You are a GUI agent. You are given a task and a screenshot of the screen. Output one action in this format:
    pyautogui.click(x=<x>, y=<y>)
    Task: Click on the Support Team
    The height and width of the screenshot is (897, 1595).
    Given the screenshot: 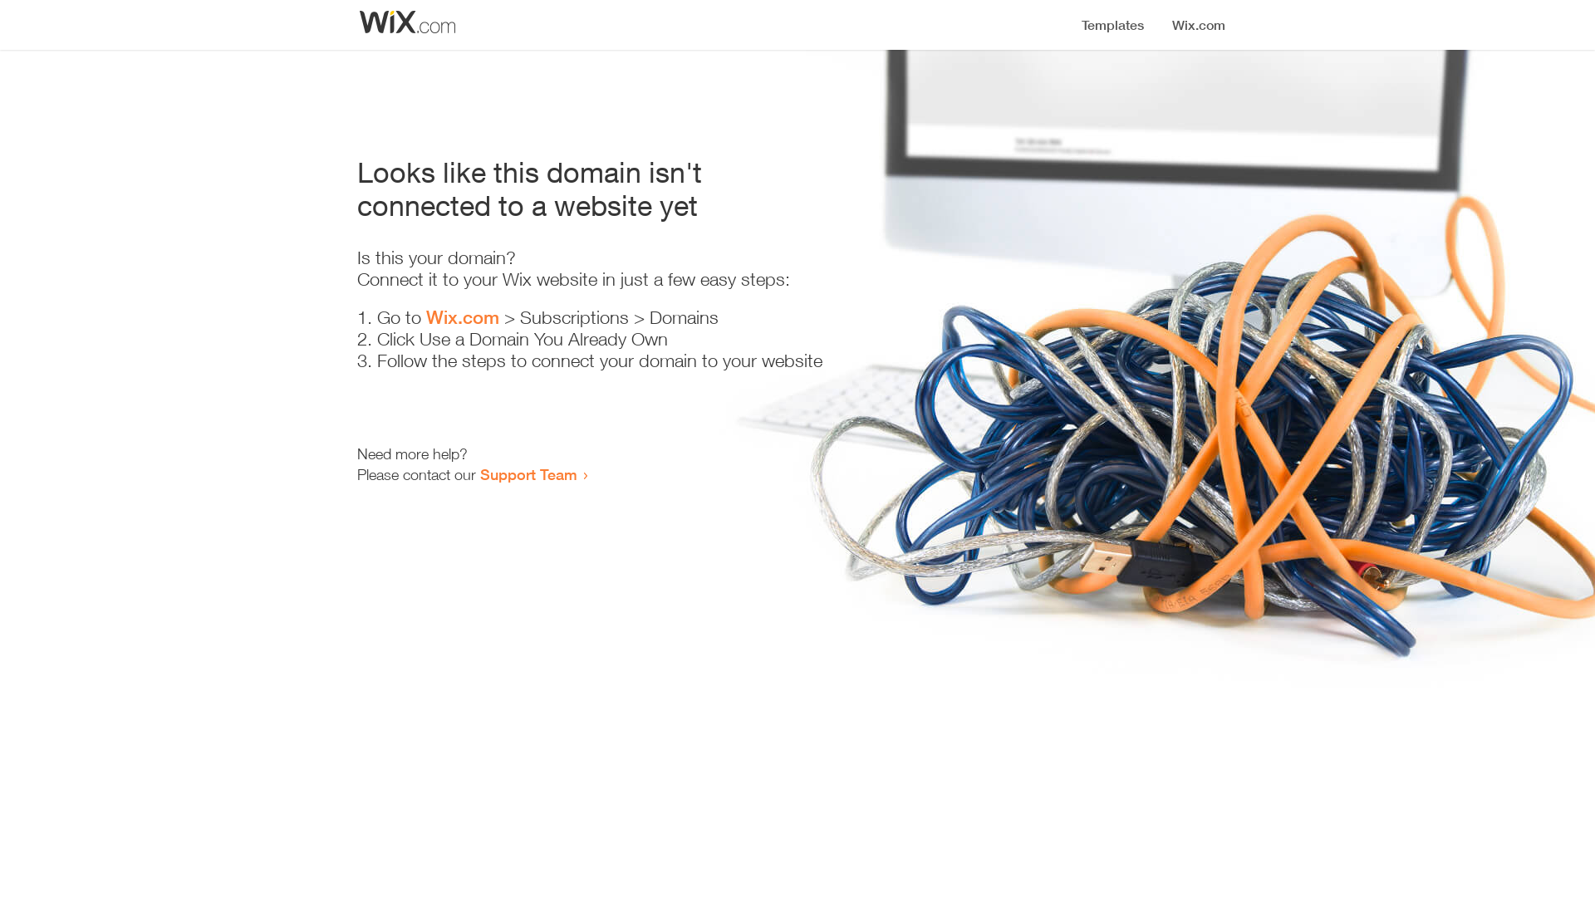 What is the action you would take?
    pyautogui.click(x=528, y=474)
    